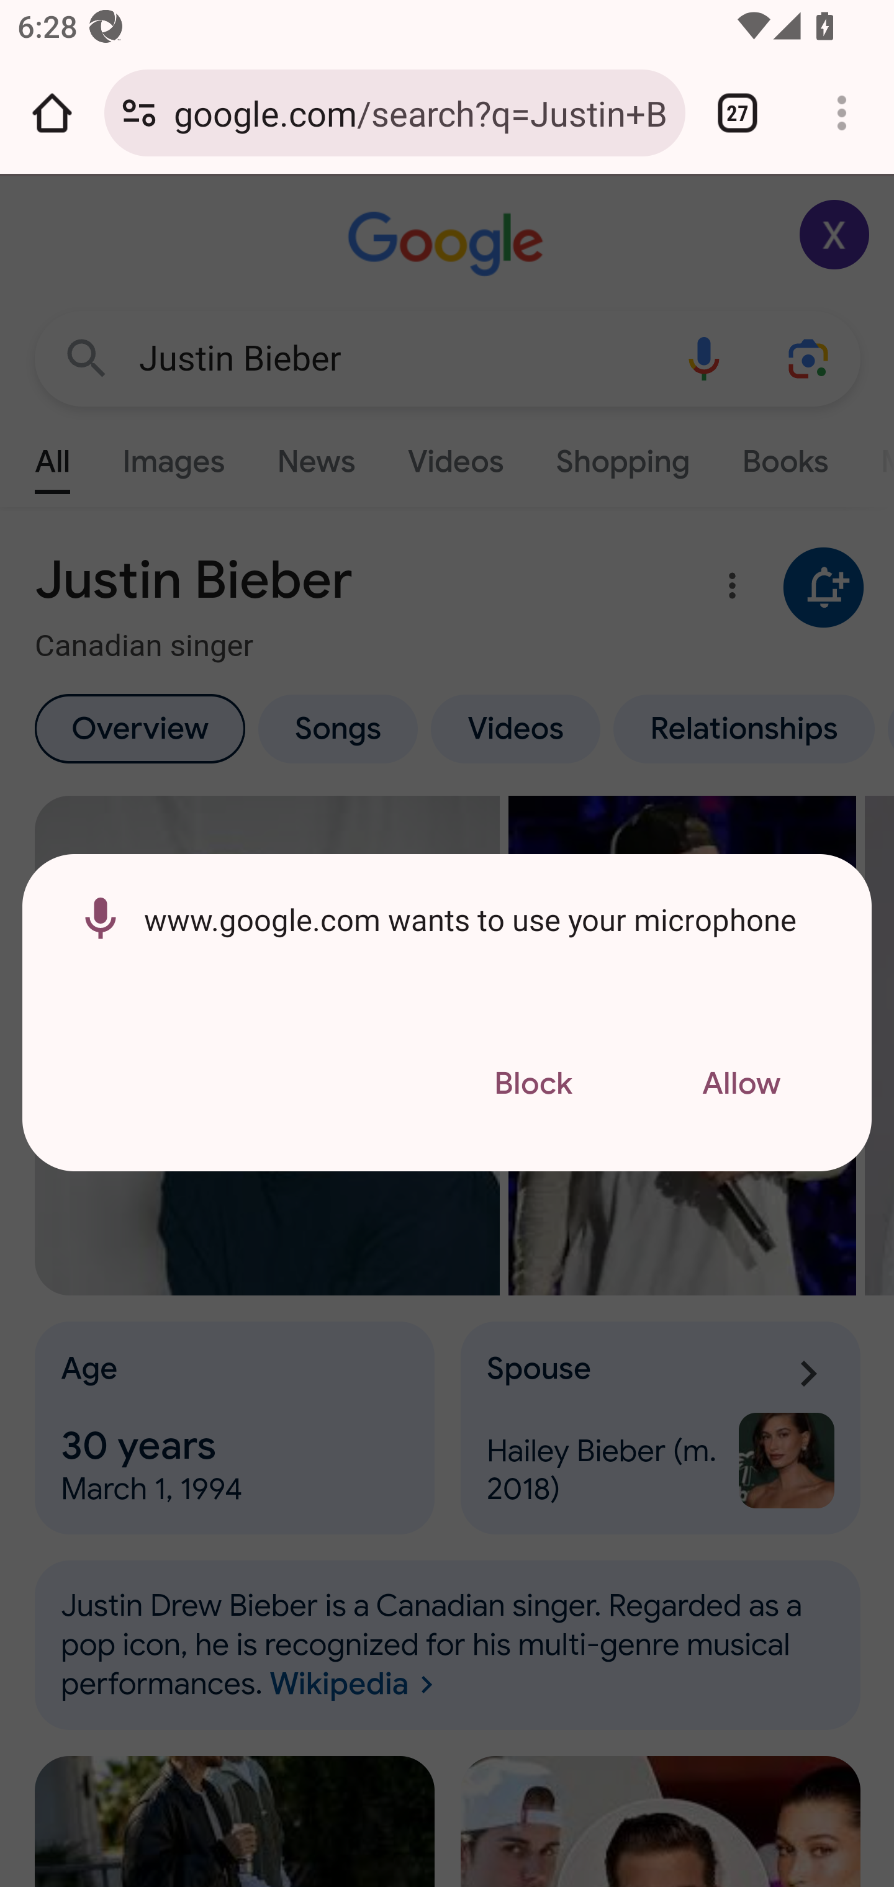 Image resolution: width=894 pixels, height=1887 pixels. Describe the element at coordinates (738, 113) in the screenshot. I see `Switch or close tabs` at that location.